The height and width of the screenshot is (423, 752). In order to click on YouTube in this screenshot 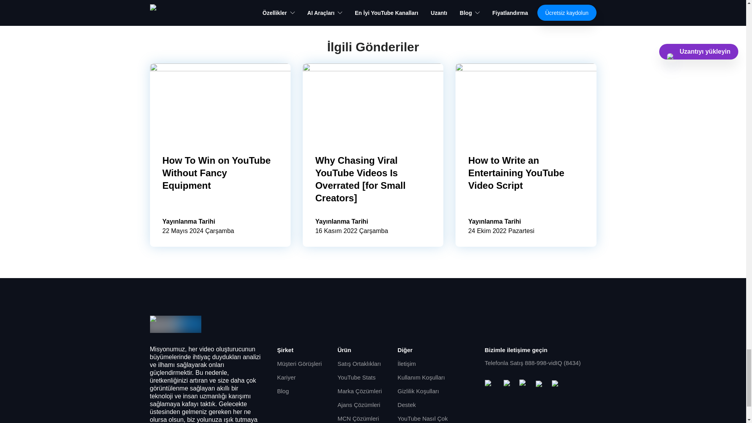, I will do `click(491, 384)`.